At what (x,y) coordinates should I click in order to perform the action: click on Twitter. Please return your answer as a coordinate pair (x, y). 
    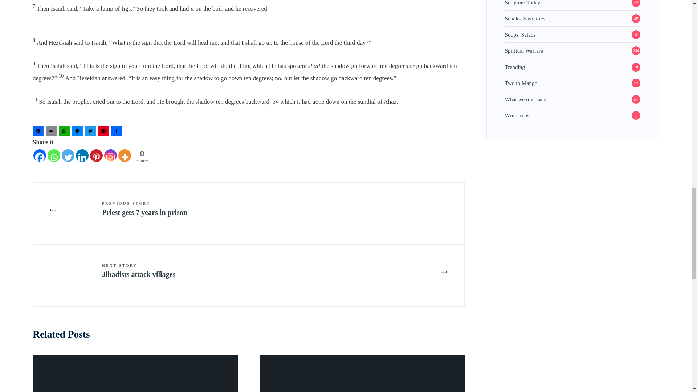
    Looking at the image, I should click on (65, 132).